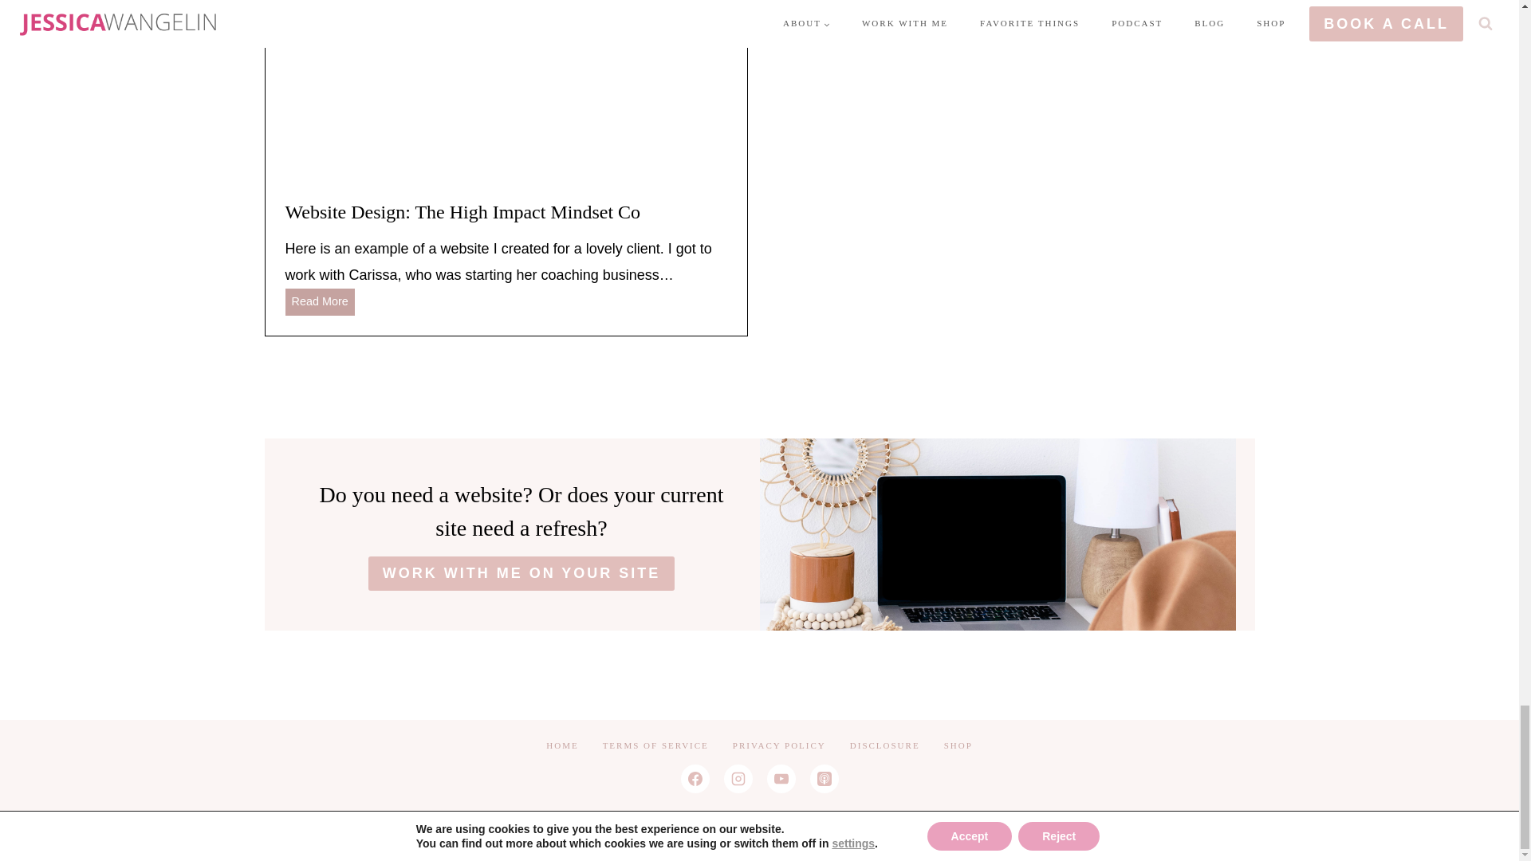 The width and height of the screenshot is (1531, 861). I want to click on PRIVACY POLICY, so click(655, 746).